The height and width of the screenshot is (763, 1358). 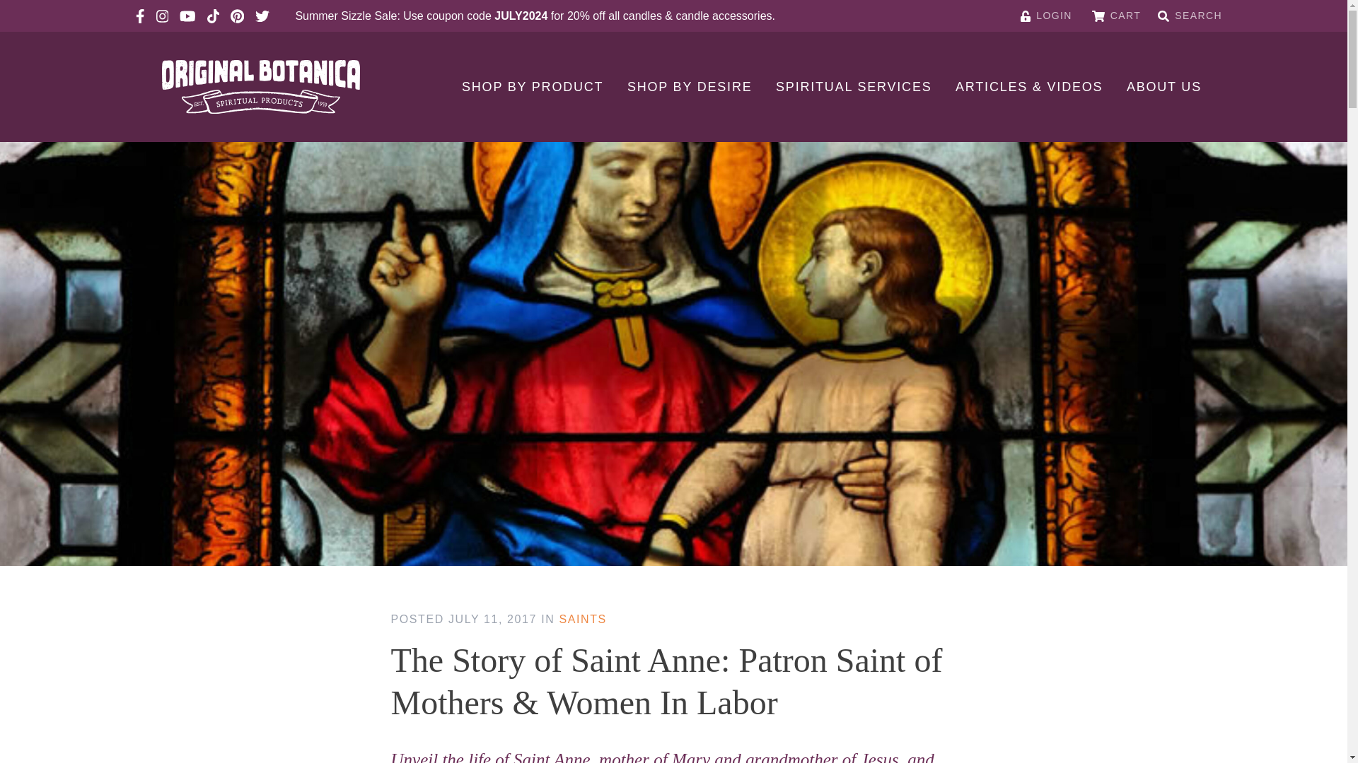 I want to click on CART, so click(x=1116, y=16).